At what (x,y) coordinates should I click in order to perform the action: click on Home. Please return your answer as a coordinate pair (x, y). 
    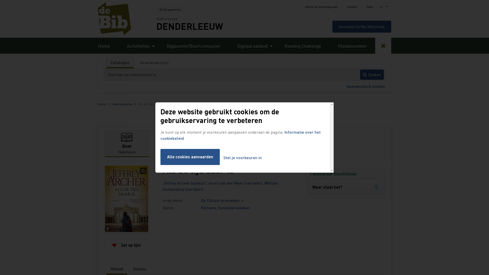
    Looking at the image, I should click on (102, 104).